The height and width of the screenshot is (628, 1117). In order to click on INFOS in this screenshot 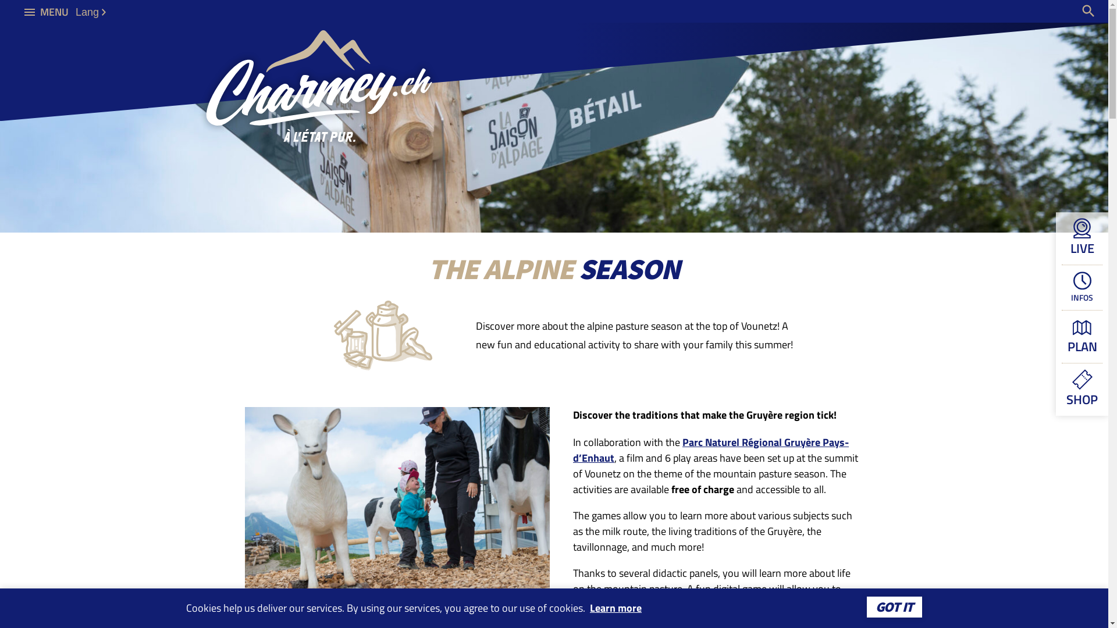, I will do `click(1082, 287)`.